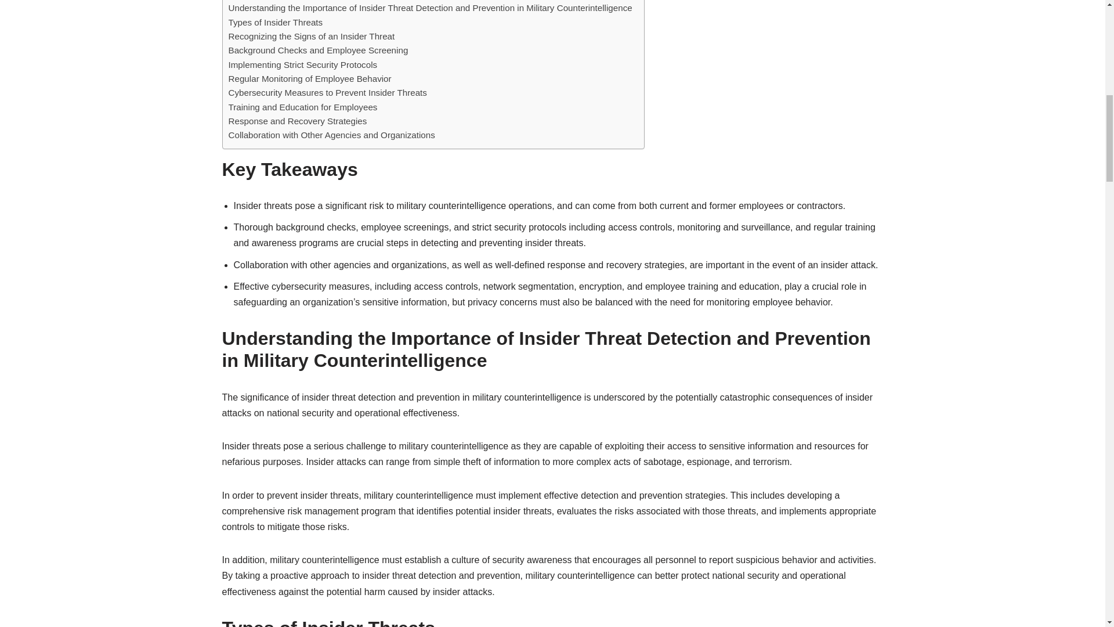 This screenshot has height=627, width=1114. I want to click on Recognizing the Signs of an Insider Threat, so click(312, 36).